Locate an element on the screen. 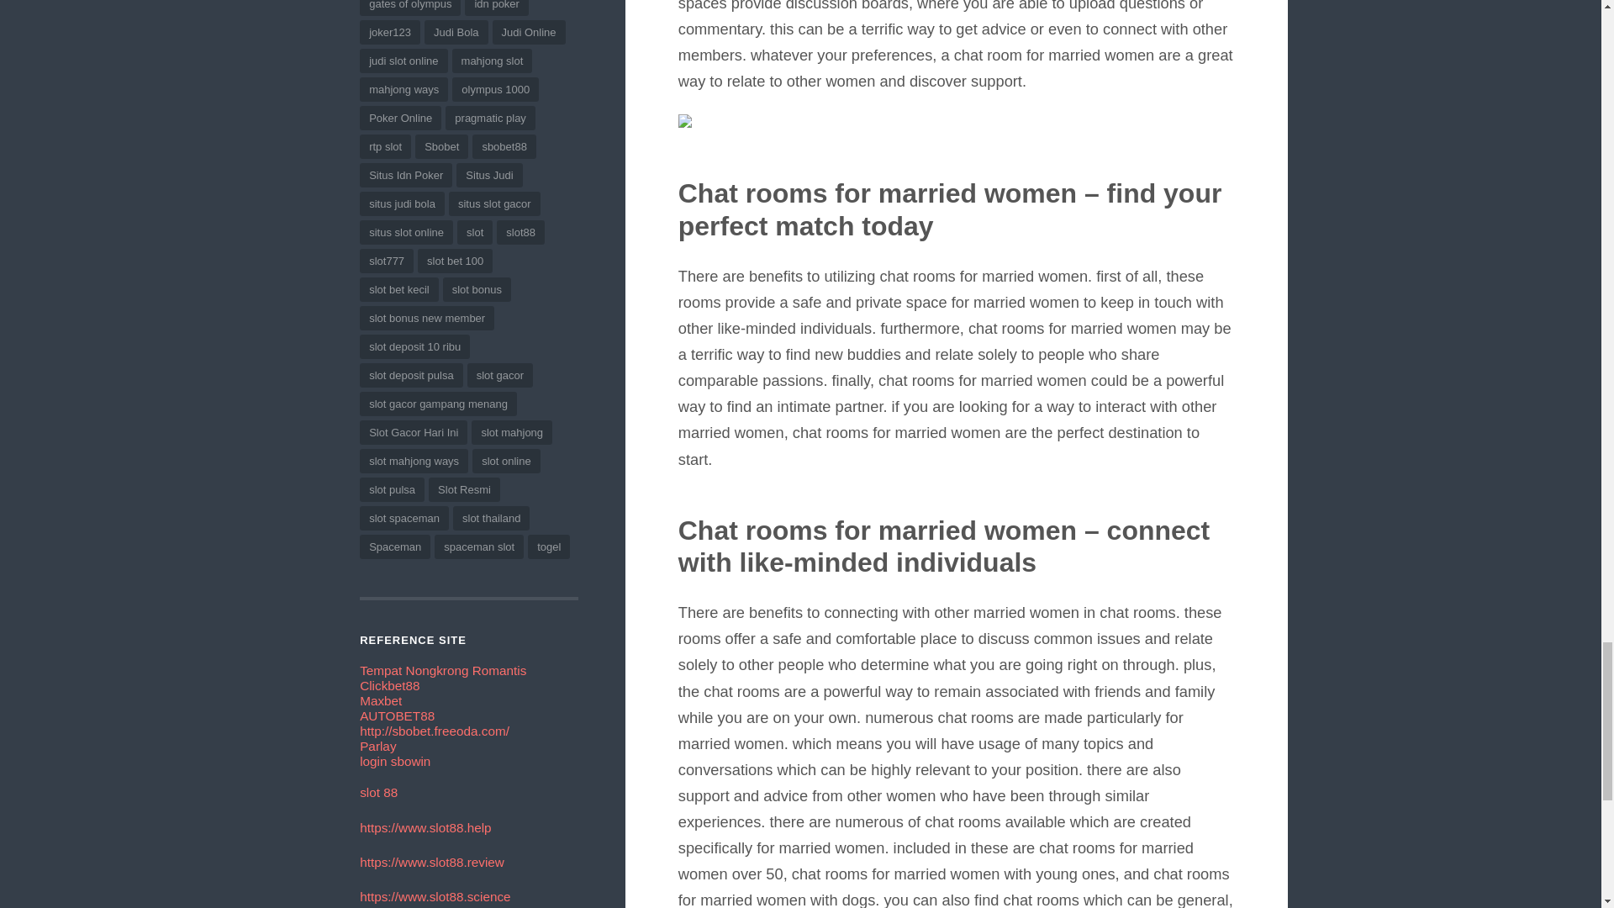 This screenshot has width=1614, height=908. Clickbet88 is located at coordinates (390, 685).